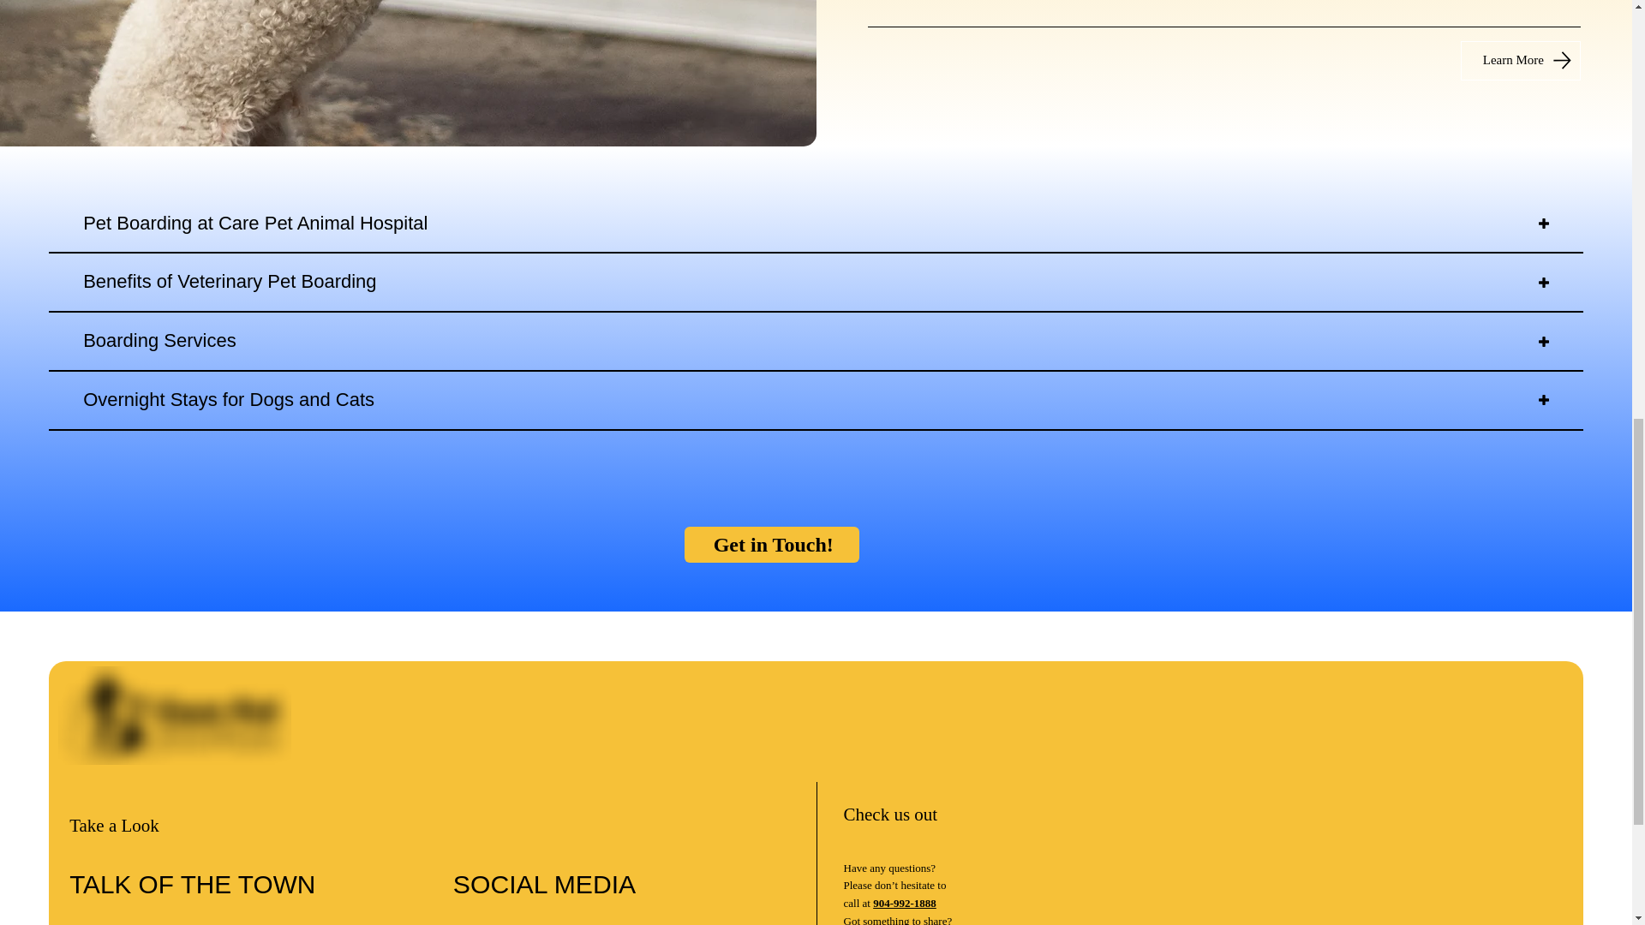  I want to click on Benefits of Veterinary Pet Boarding, so click(816, 282).